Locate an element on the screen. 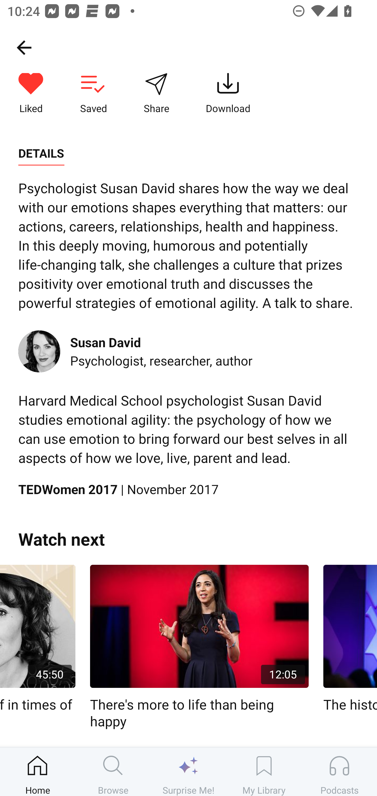  My Library is located at coordinates (264, 772).